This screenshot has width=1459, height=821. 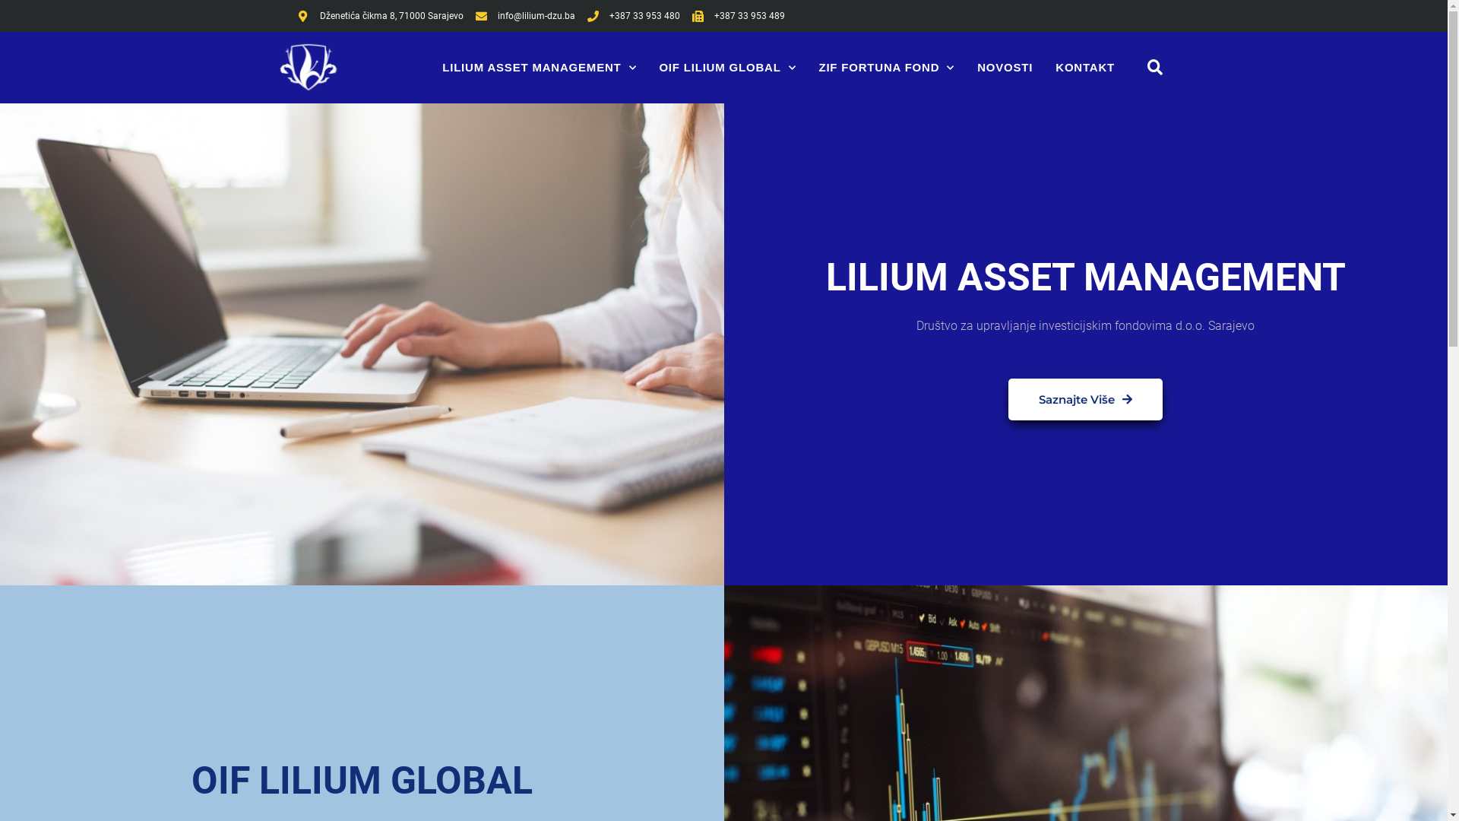 What do you see at coordinates (1085, 68) in the screenshot?
I see `KONTAKT` at bounding box center [1085, 68].